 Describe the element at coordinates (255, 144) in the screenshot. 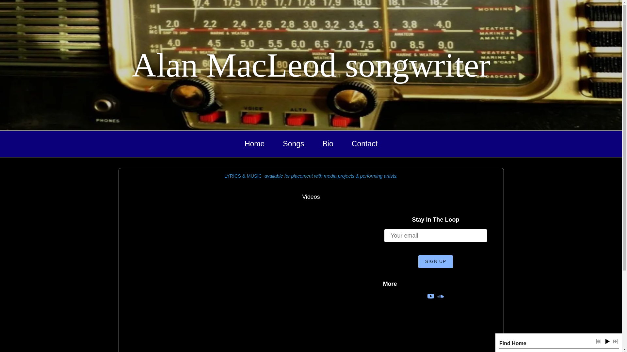

I see `Home` at that location.